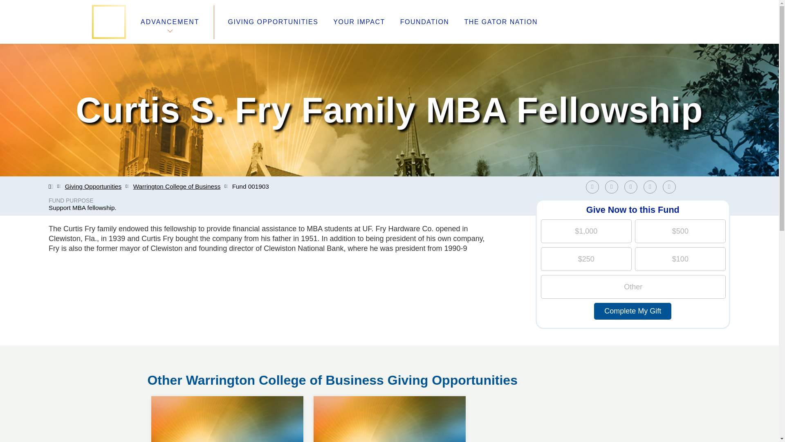 The image size is (785, 442). I want to click on University of Florida, so click(389, 396).